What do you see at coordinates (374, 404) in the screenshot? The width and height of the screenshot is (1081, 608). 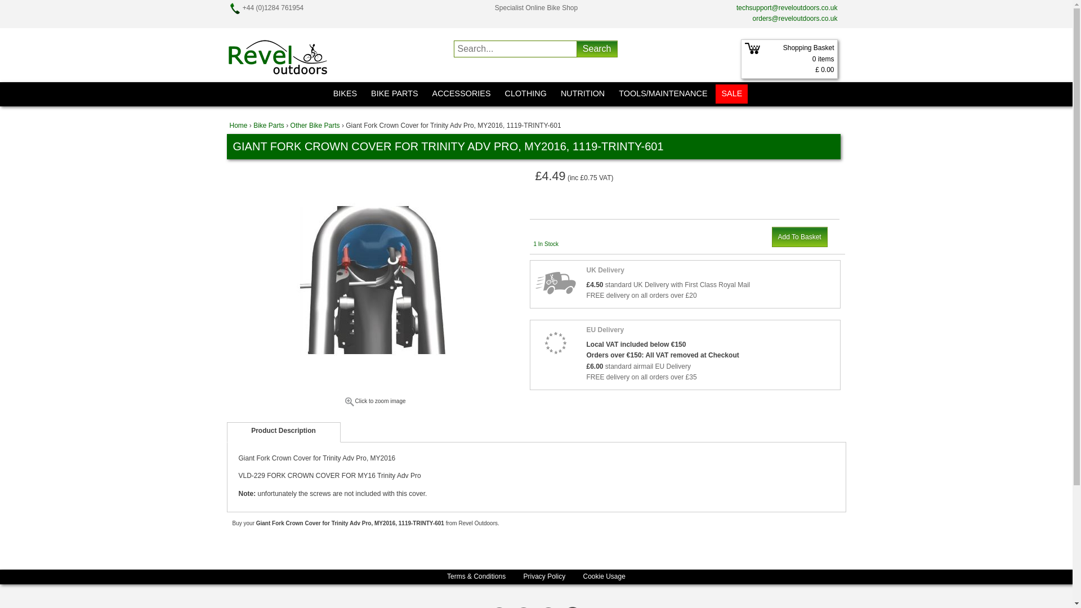 I see `Click to zoom image` at bounding box center [374, 404].